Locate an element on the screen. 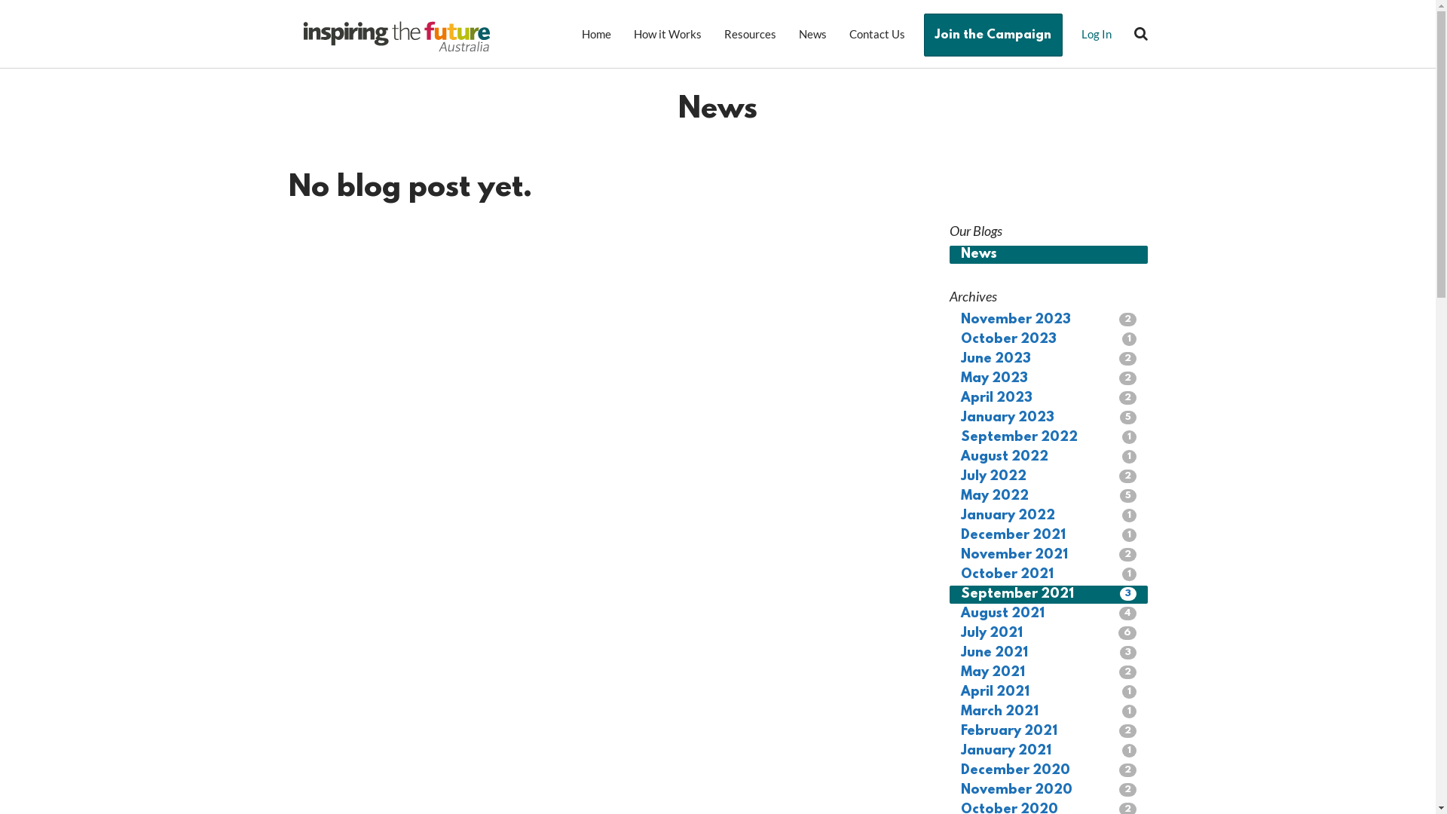 The width and height of the screenshot is (1447, 814). November 2021
2 is located at coordinates (1049, 555).